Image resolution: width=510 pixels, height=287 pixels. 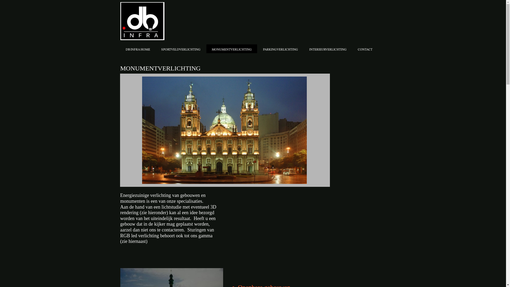 What do you see at coordinates (328, 49) in the screenshot?
I see `INTERIEURVERLICHTING` at bounding box center [328, 49].